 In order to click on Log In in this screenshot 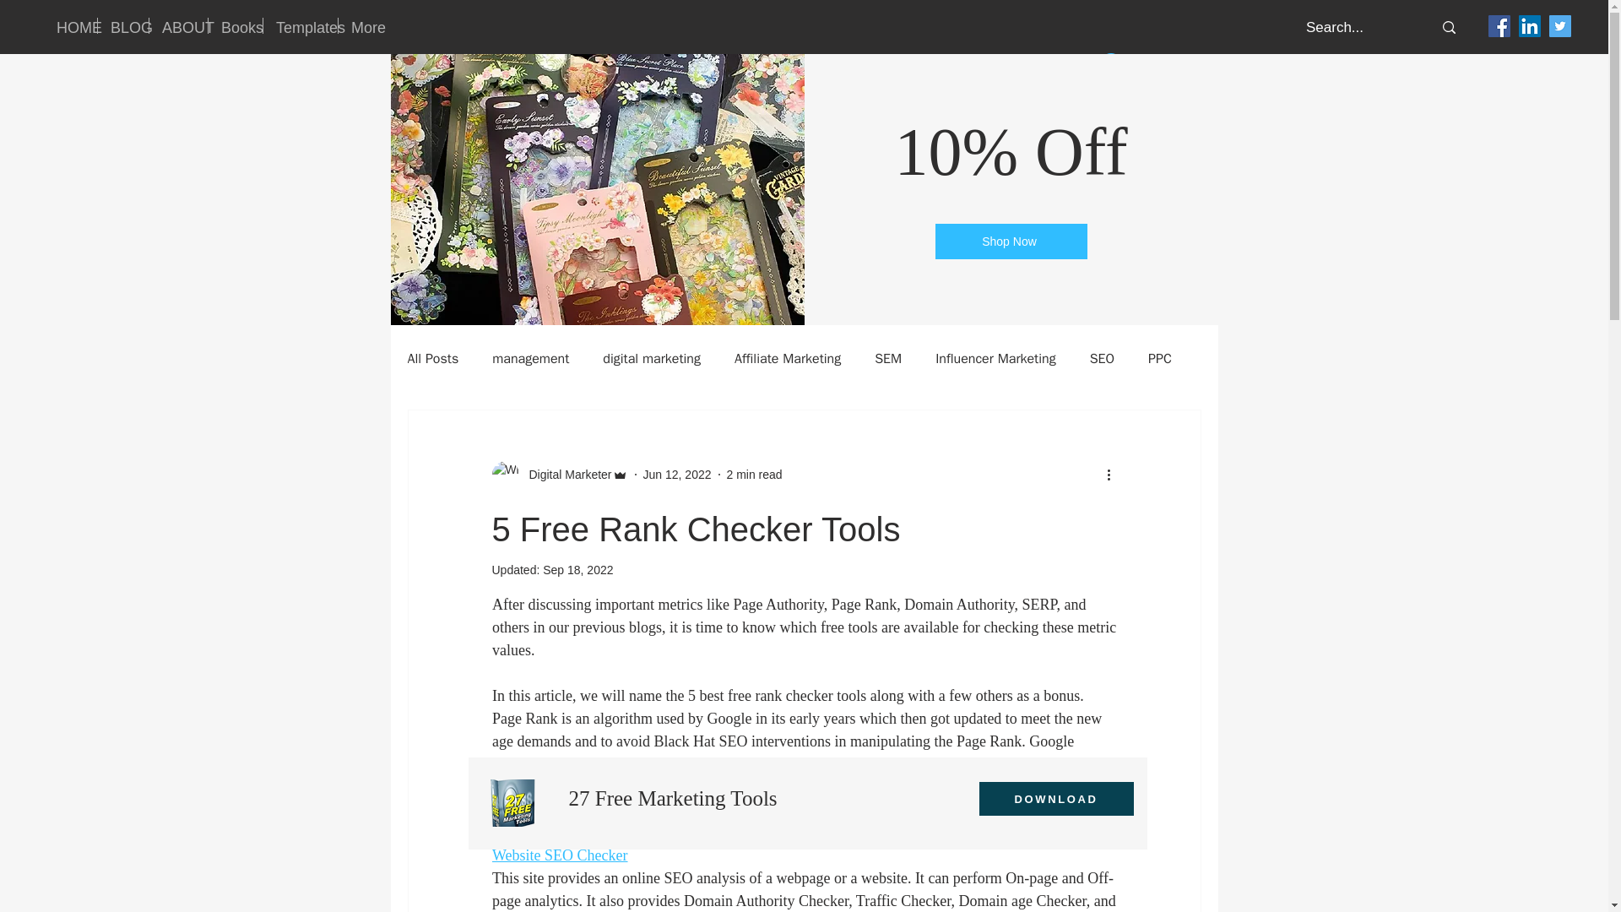, I will do `click(1135, 64)`.